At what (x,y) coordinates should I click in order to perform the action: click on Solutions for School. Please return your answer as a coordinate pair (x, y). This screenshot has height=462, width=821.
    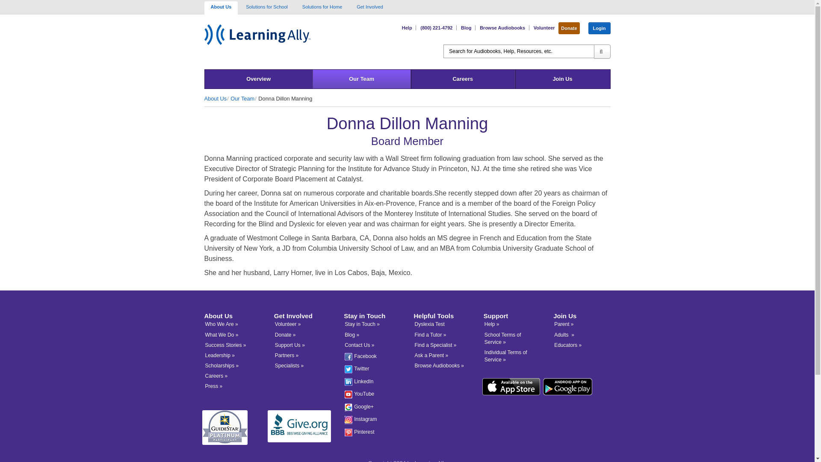
    Looking at the image, I should click on (267, 6).